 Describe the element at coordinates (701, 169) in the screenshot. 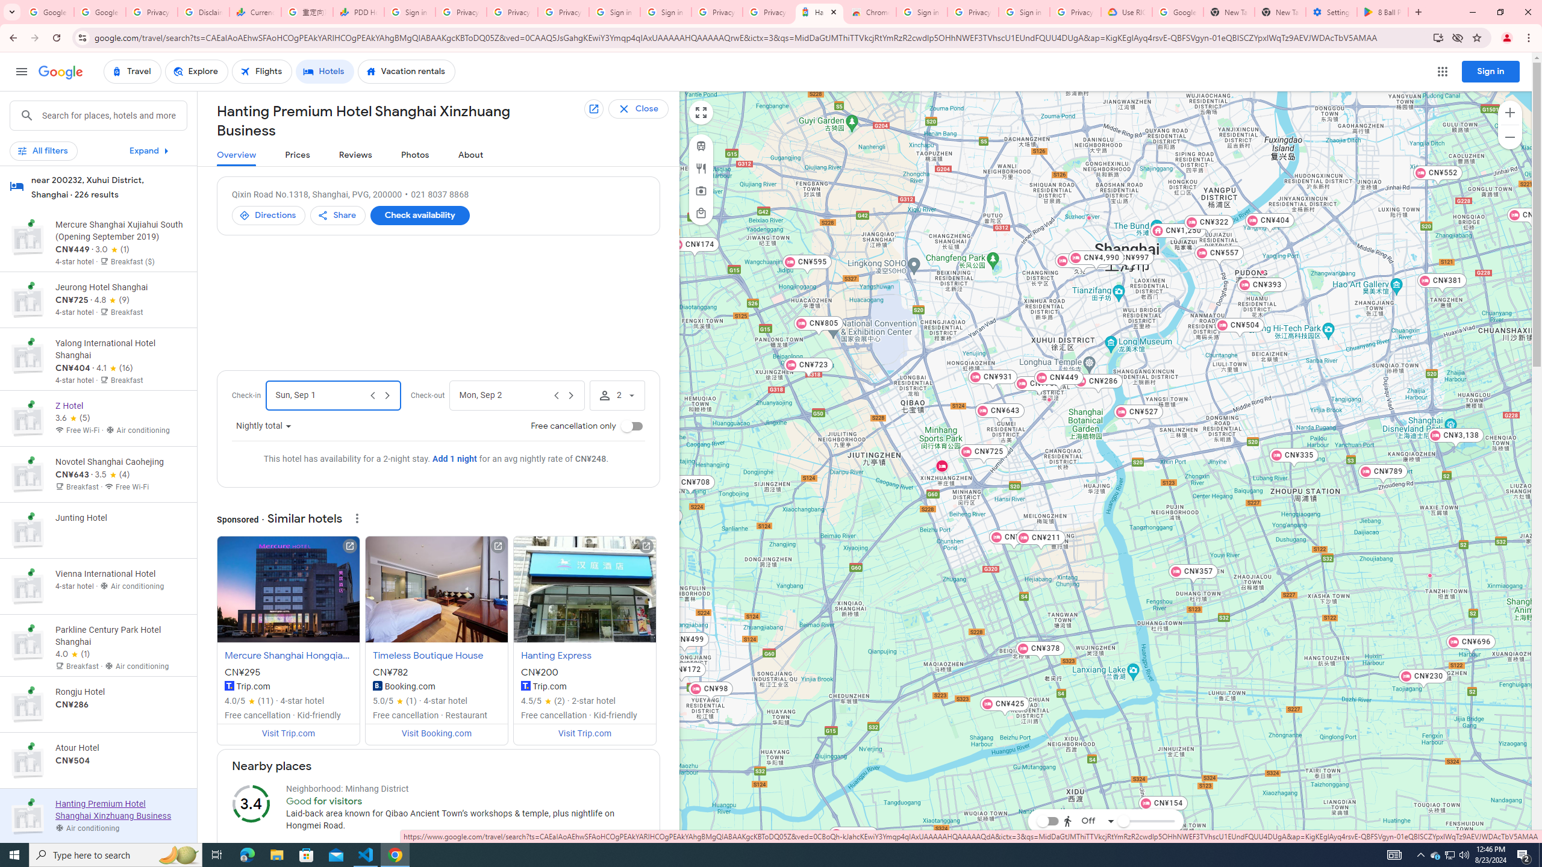

I see `Areas for dining` at that location.